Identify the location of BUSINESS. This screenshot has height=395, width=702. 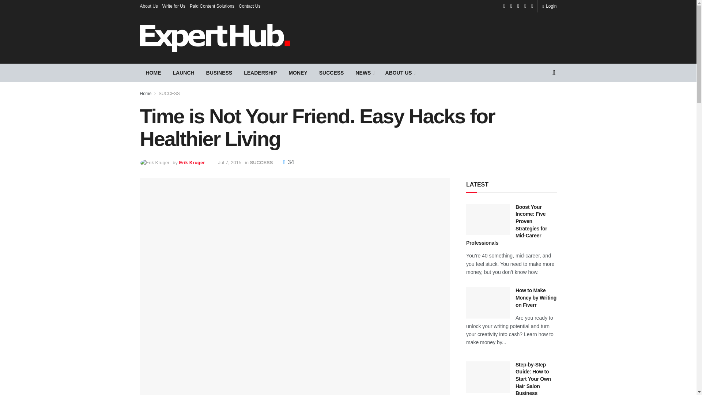
(219, 72).